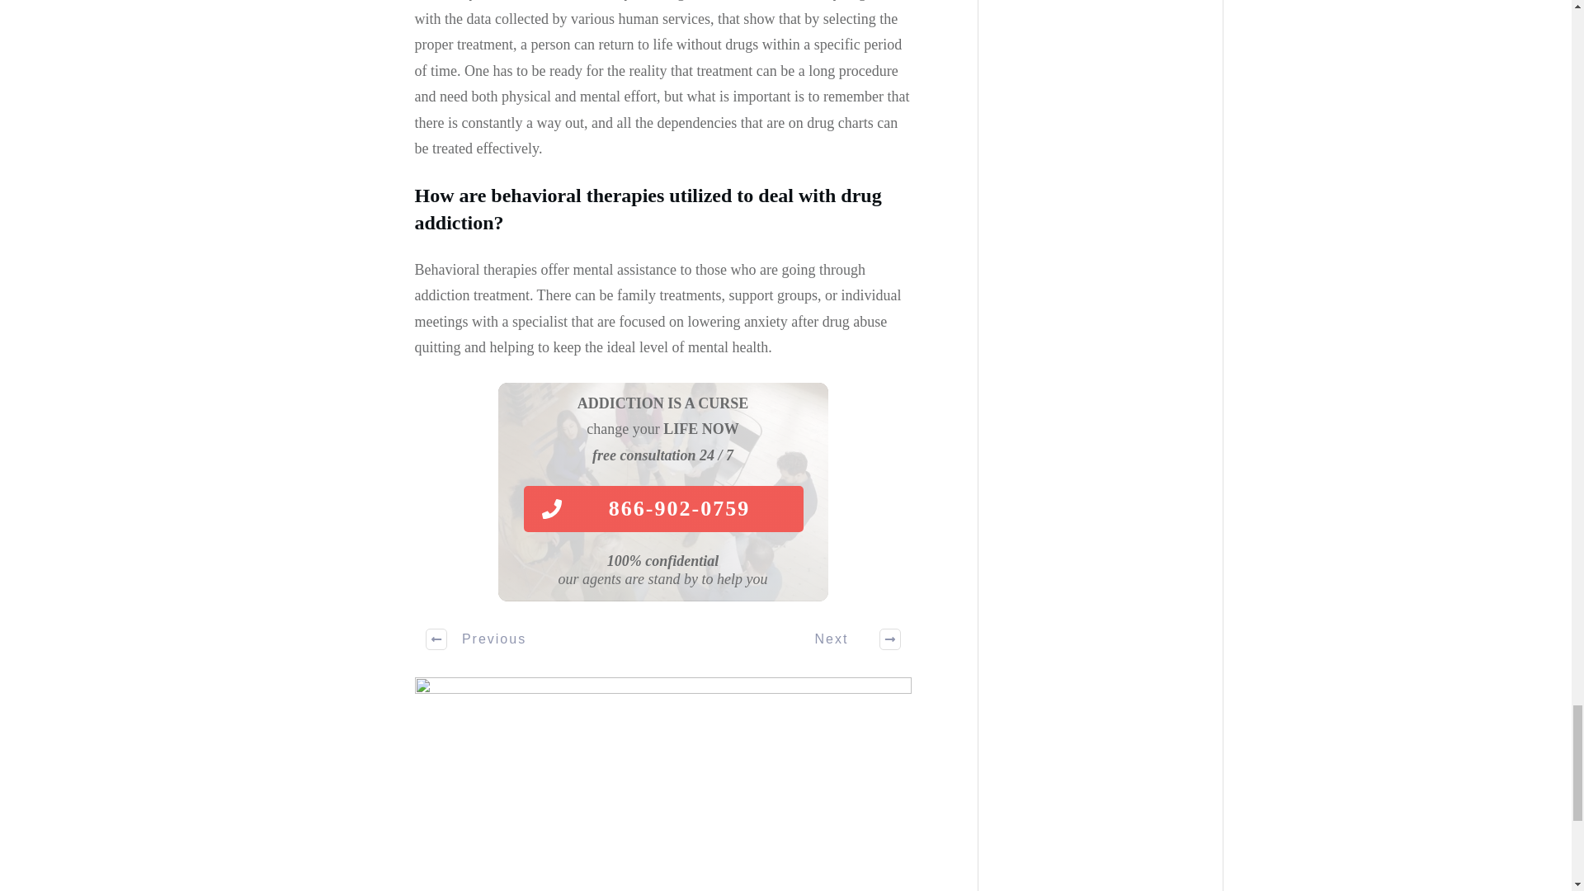 This screenshot has width=1584, height=891. What do you see at coordinates (662, 508) in the screenshot?
I see `866-902-0759` at bounding box center [662, 508].